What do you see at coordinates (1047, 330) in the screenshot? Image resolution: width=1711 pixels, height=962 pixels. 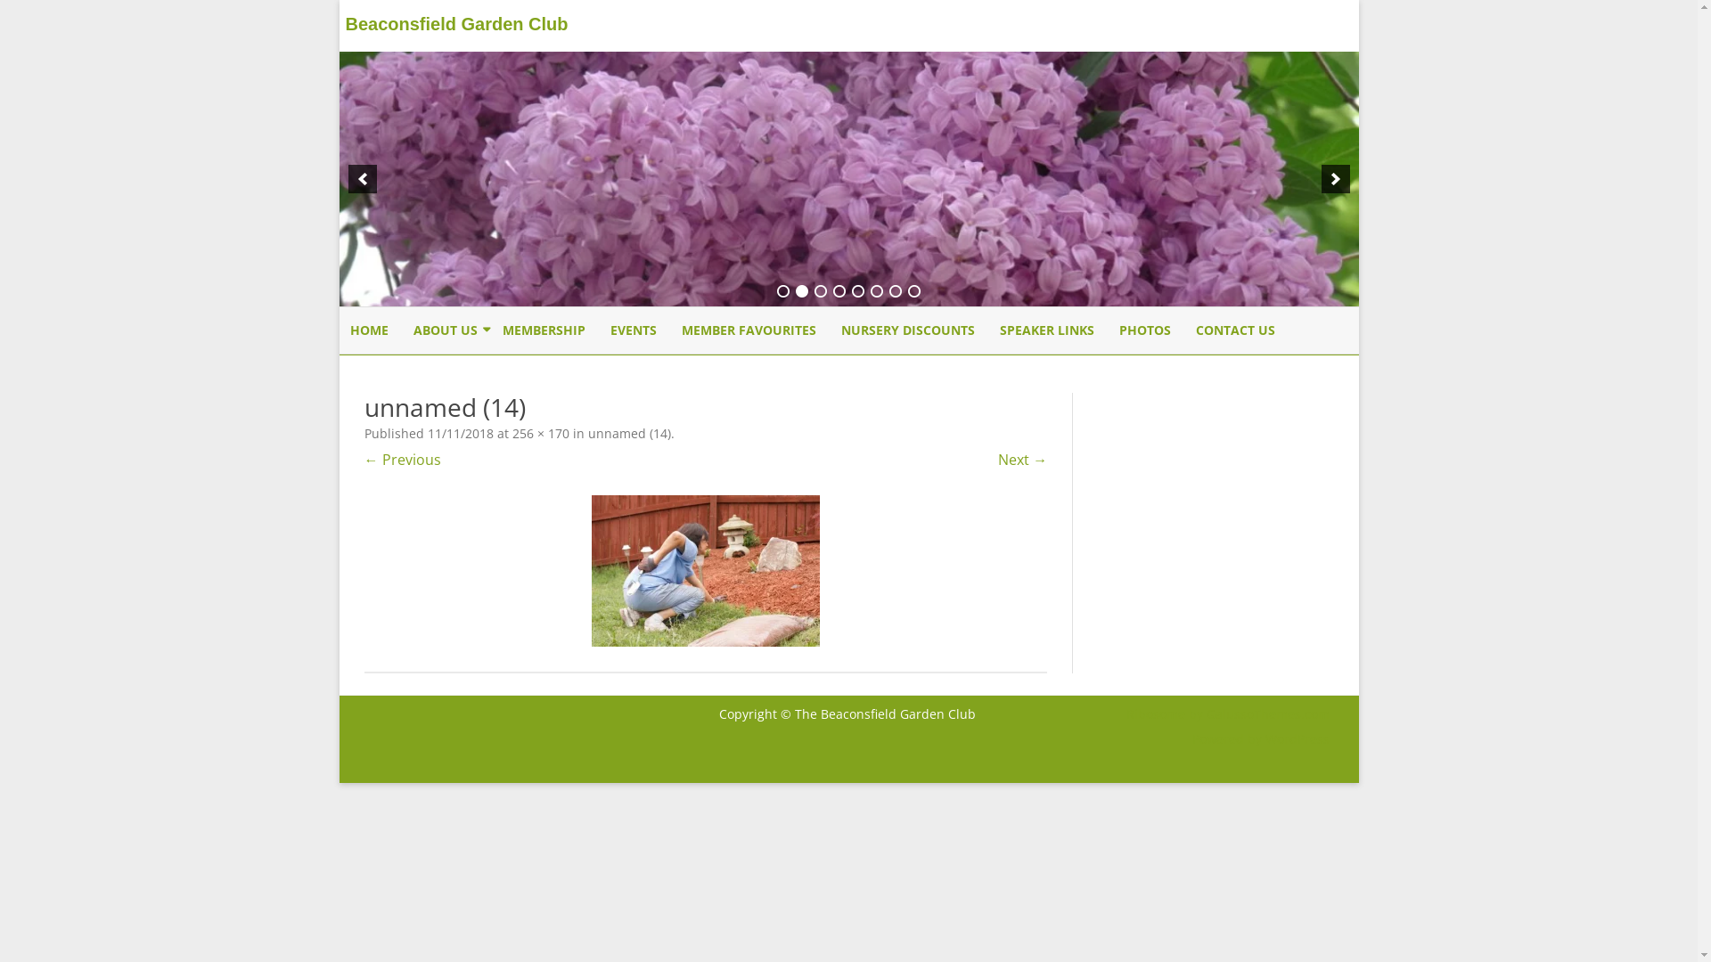 I see `SPEAKER LINKS` at bounding box center [1047, 330].